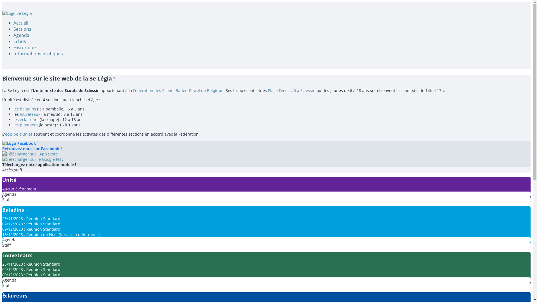 This screenshot has height=302, width=537. What do you see at coordinates (266, 200) in the screenshot?
I see `Staff` at bounding box center [266, 200].